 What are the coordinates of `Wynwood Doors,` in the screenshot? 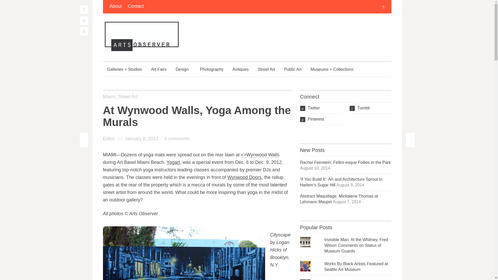 It's located at (245, 177).